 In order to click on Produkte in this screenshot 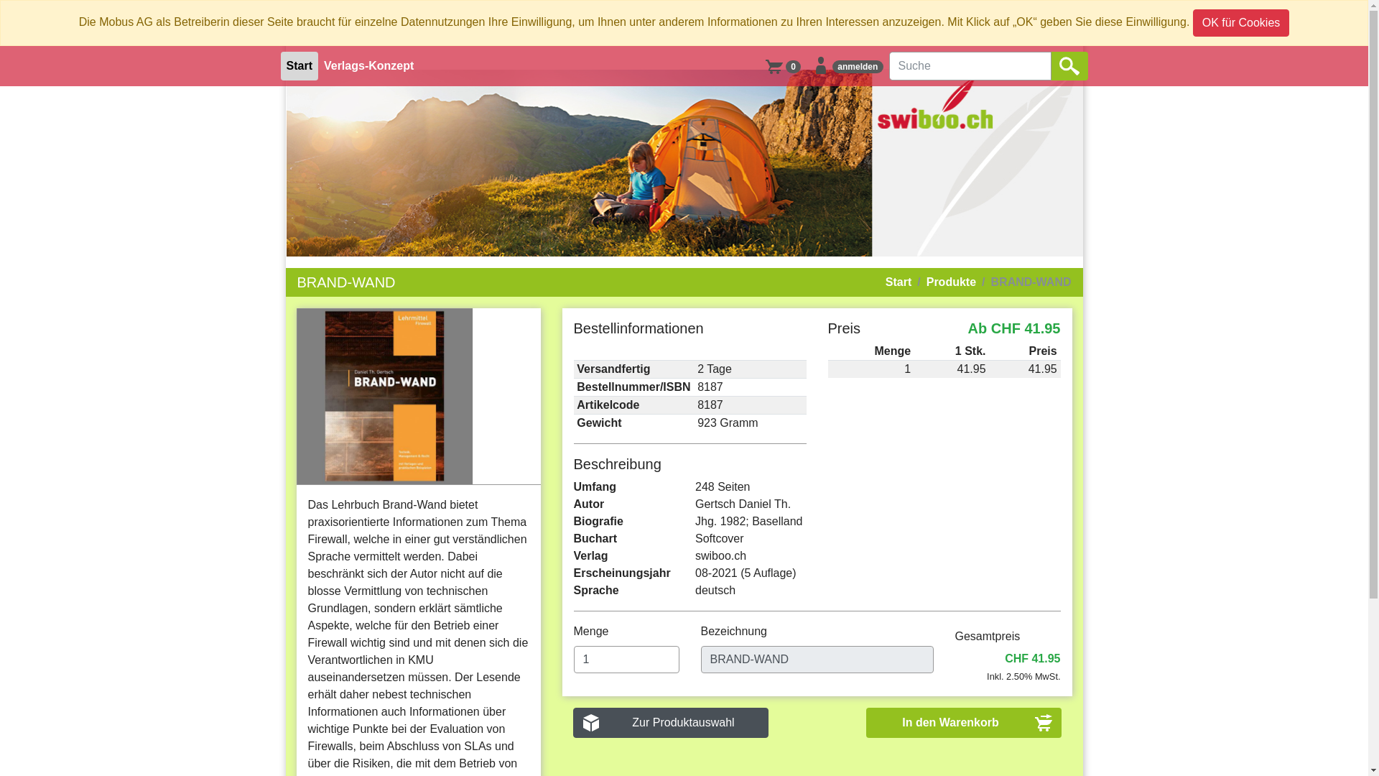, I will do `click(944, 282)`.